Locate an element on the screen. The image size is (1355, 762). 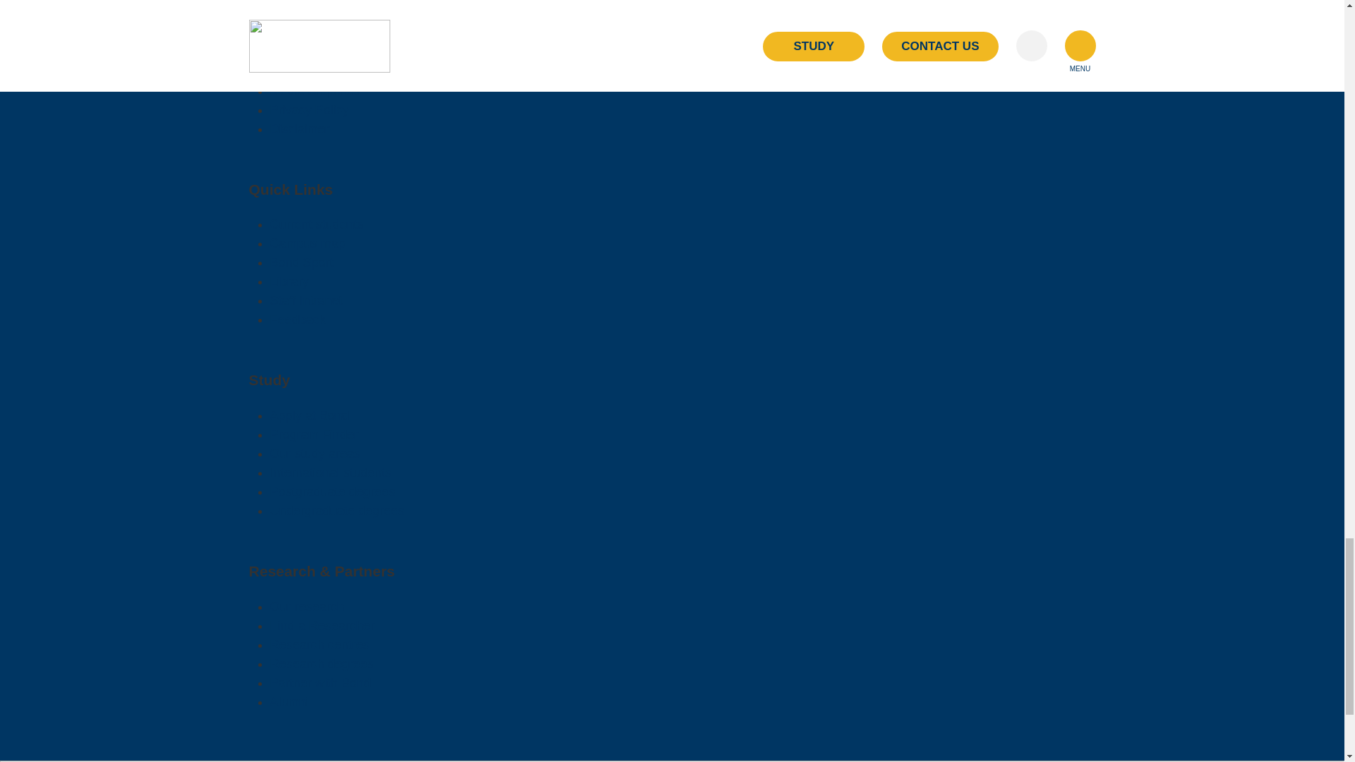
Bond Law Clinic Program is located at coordinates (342, 14).